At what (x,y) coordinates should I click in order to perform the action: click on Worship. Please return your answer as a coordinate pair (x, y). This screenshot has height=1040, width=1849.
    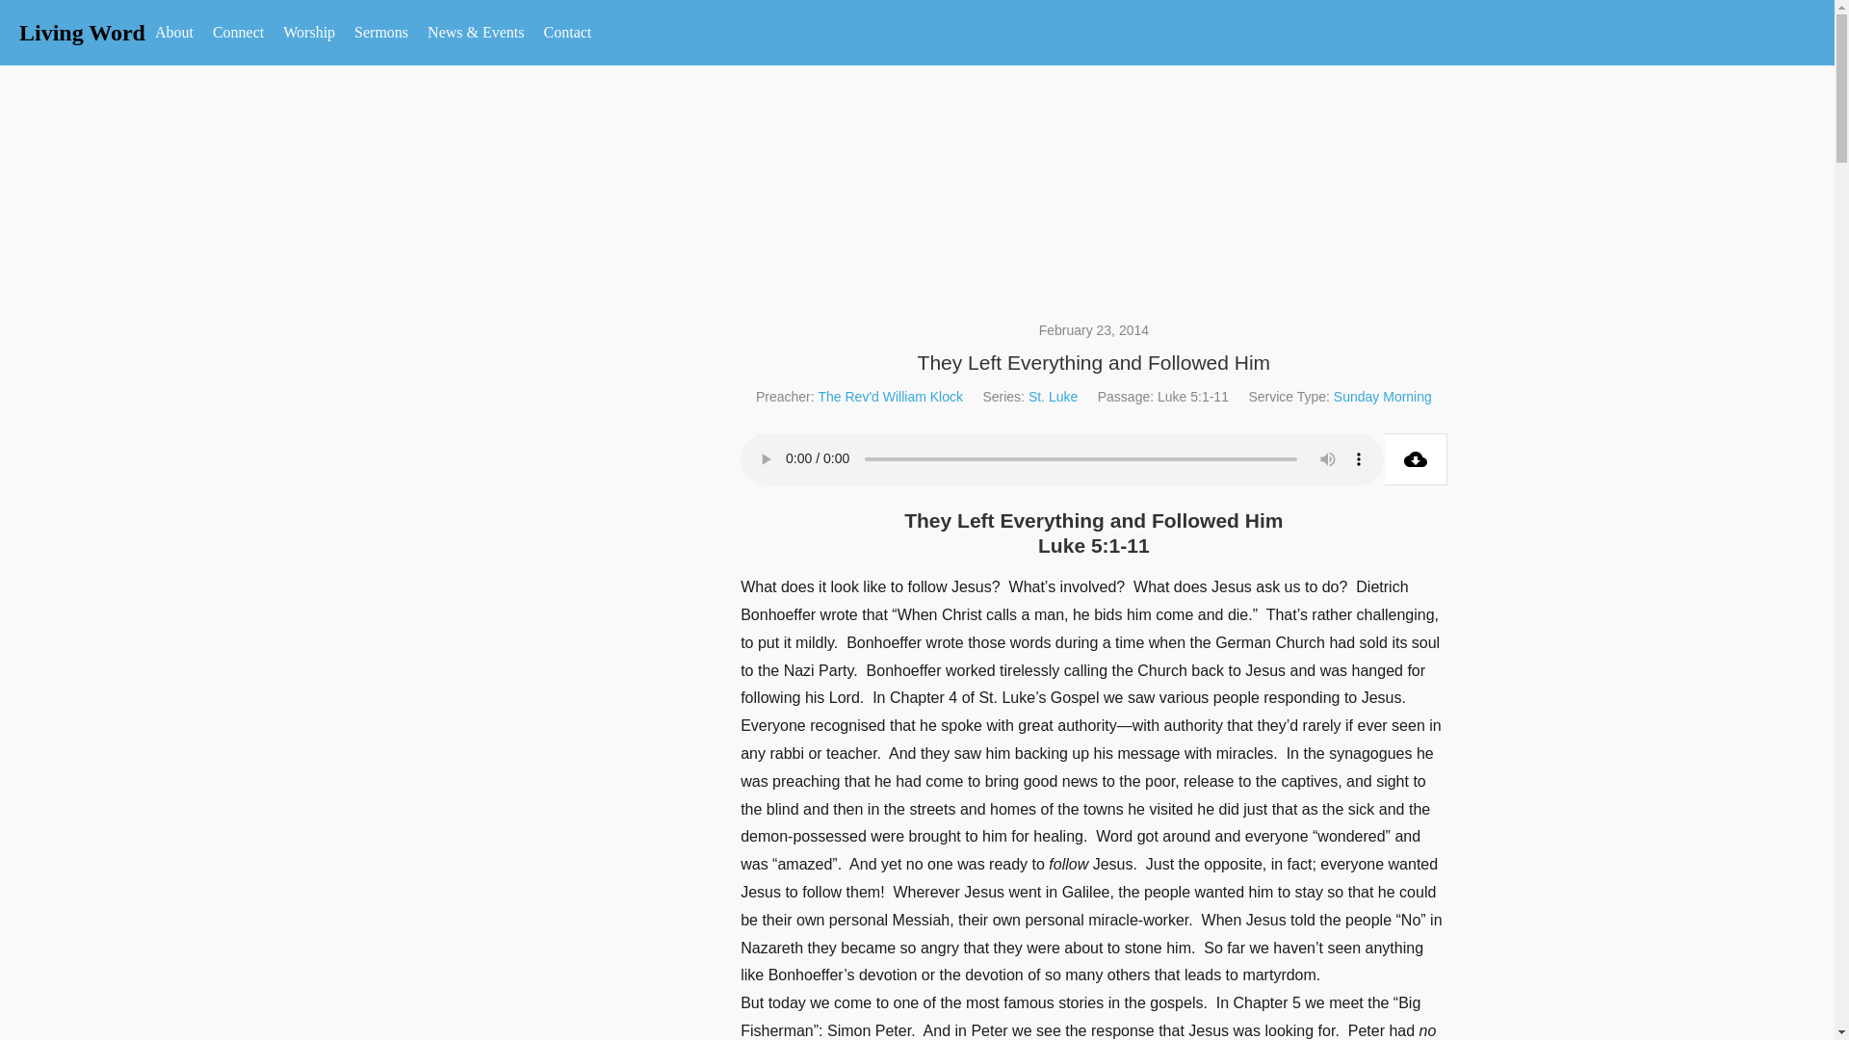
    Looking at the image, I should click on (308, 33).